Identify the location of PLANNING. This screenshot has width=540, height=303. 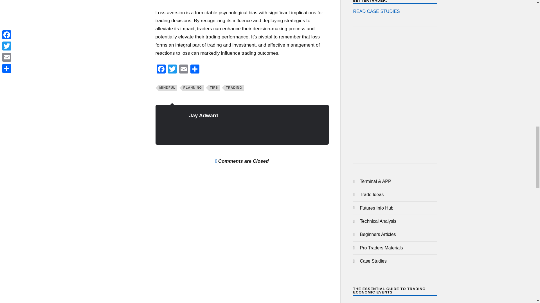
(193, 88).